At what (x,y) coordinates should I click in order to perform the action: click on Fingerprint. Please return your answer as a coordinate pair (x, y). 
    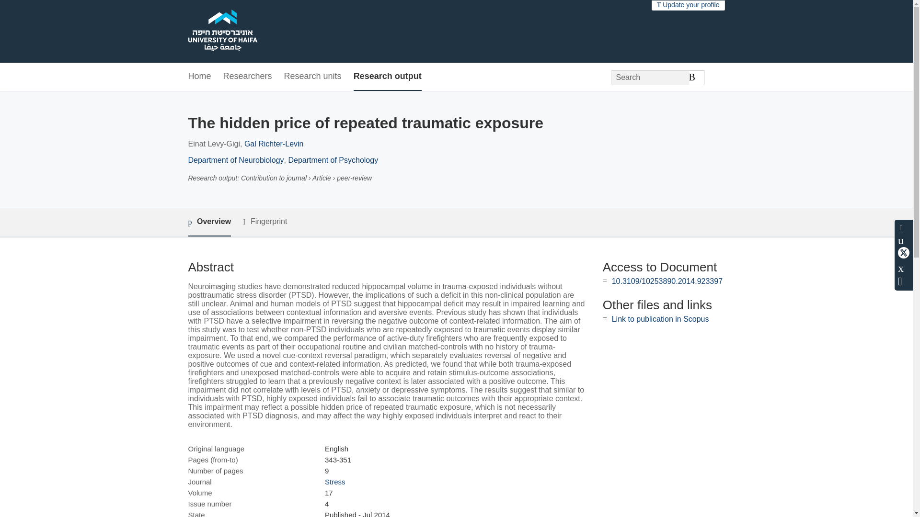
    Looking at the image, I should click on (264, 222).